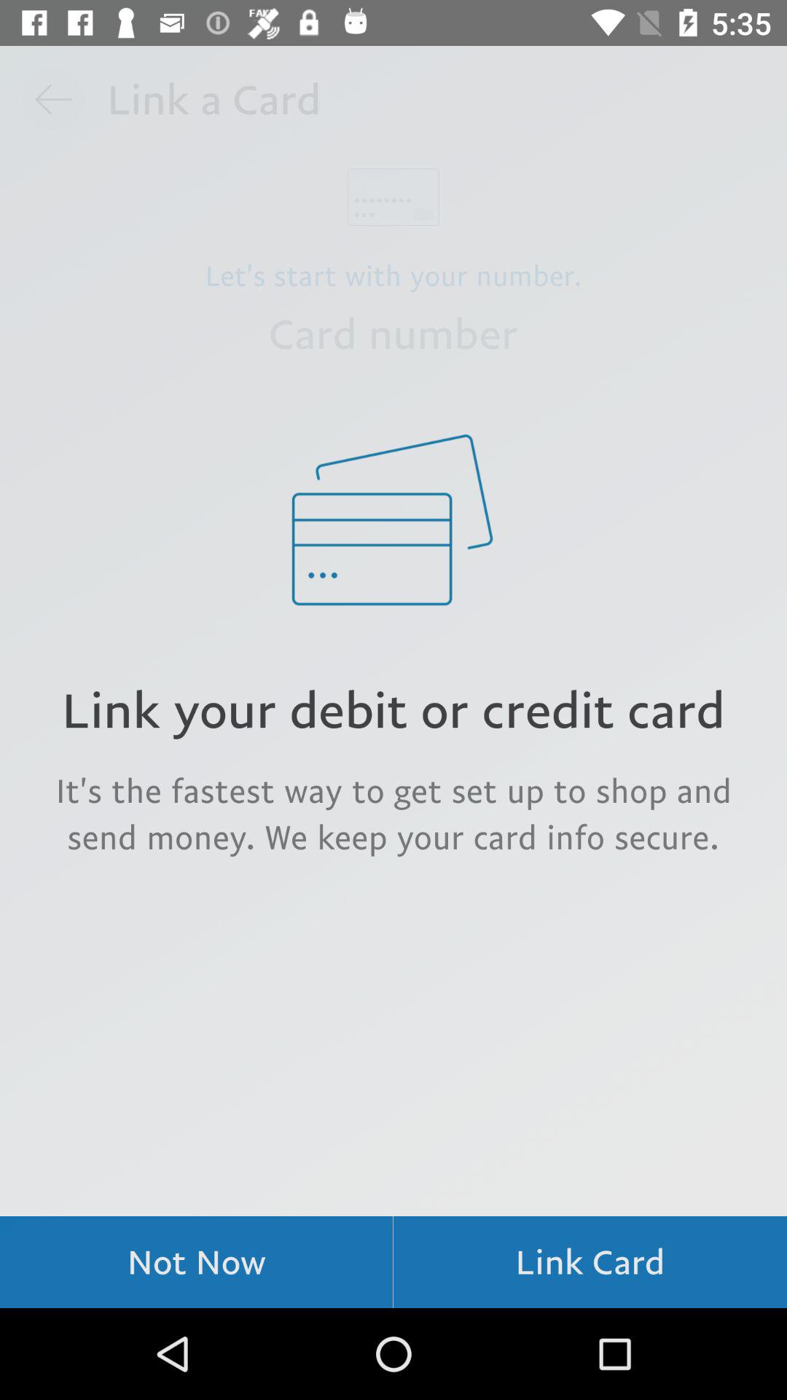 Image resolution: width=787 pixels, height=1400 pixels. What do you see at coordinates (197, 1261) in the screenshot?
I see `click item at the bottom left corner` at bounding box center [197, 1261].